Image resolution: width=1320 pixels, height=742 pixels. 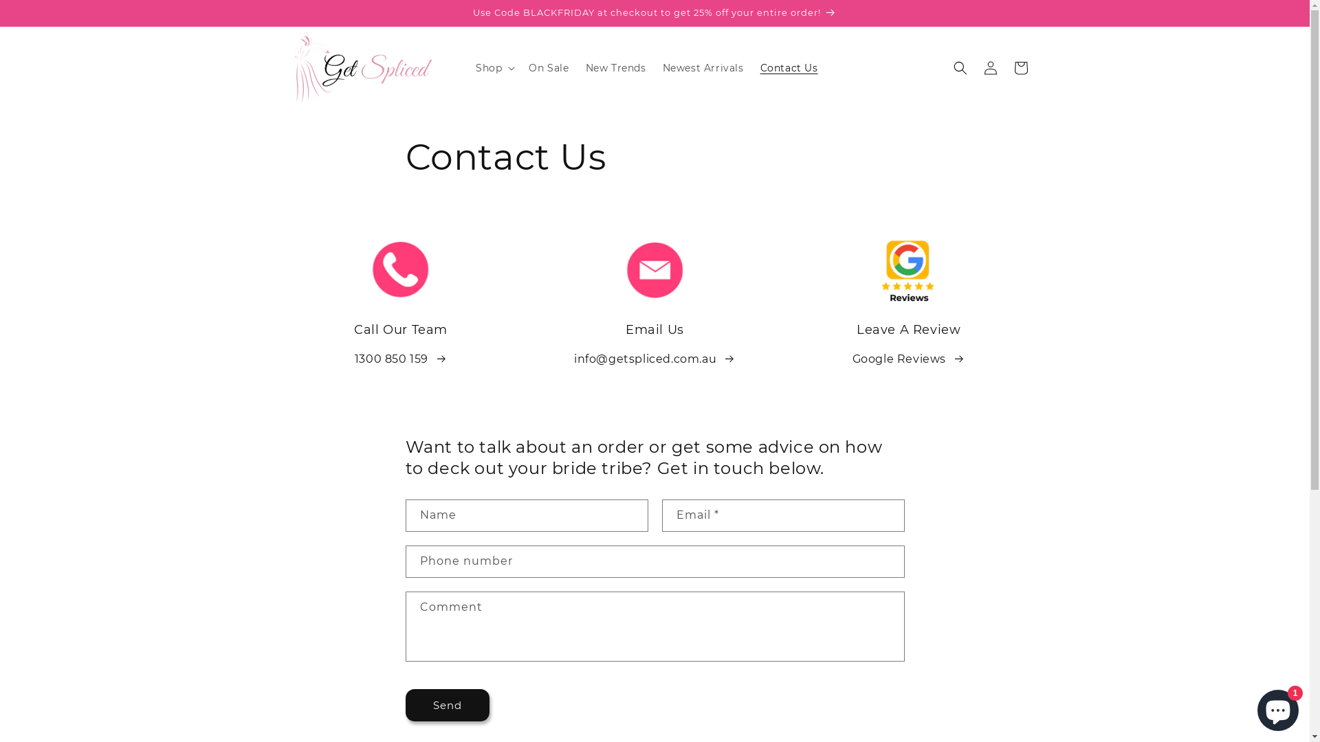 What do you see at coordinates (1020, 68) in the screenshot?
I see `Cart` at bounding box center [1020, 68].